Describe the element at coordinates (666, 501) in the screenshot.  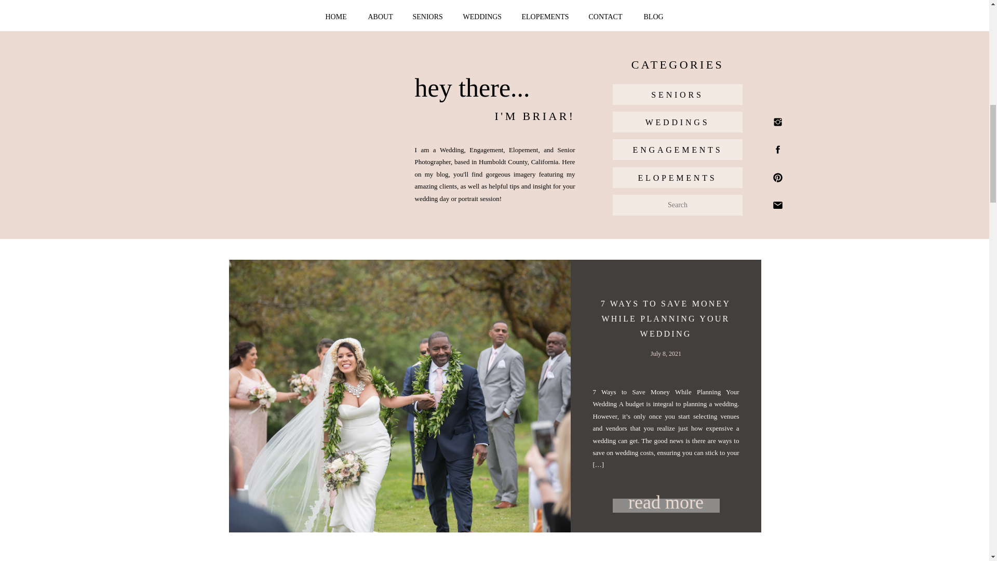
I see `read more` at that location.